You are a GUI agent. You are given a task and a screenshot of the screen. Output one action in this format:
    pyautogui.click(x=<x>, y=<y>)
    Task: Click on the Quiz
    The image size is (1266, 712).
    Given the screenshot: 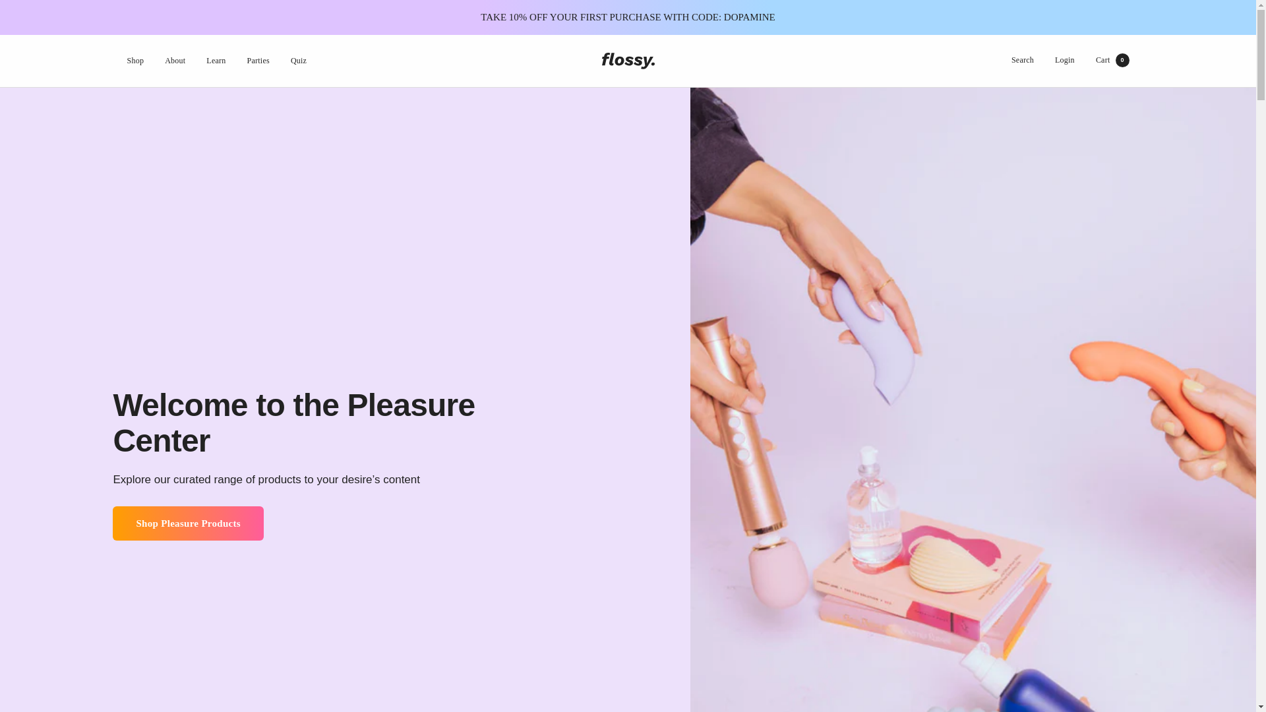 What is the action you would take?
    pyautogui.click(x=298, y=61)
    